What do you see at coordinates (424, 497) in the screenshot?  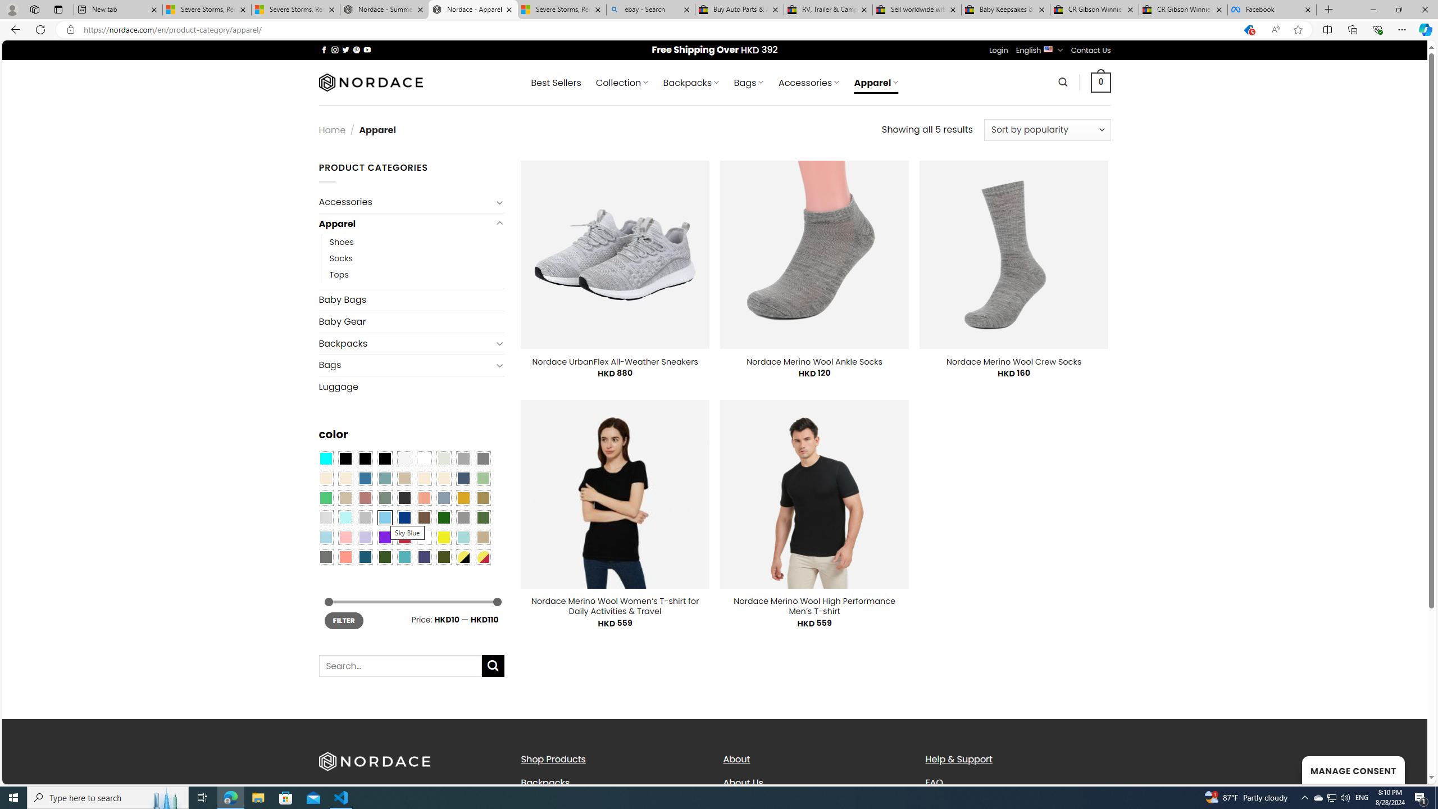 I see `Coral` at bounding box center [424, 497].